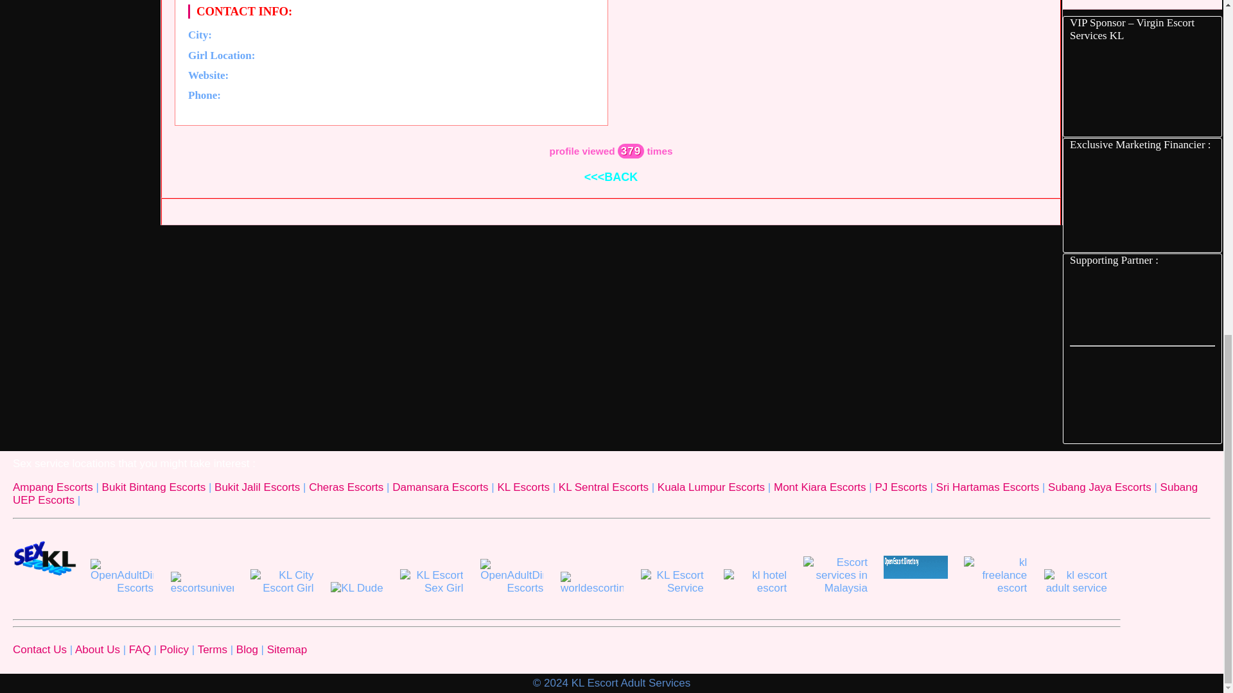 This screenshot has width=1233, height=693. What do you see at coordinates (202, 583) in the screenshot?
I see `escortsuniversal.com ` at bounding box center [202, 583].